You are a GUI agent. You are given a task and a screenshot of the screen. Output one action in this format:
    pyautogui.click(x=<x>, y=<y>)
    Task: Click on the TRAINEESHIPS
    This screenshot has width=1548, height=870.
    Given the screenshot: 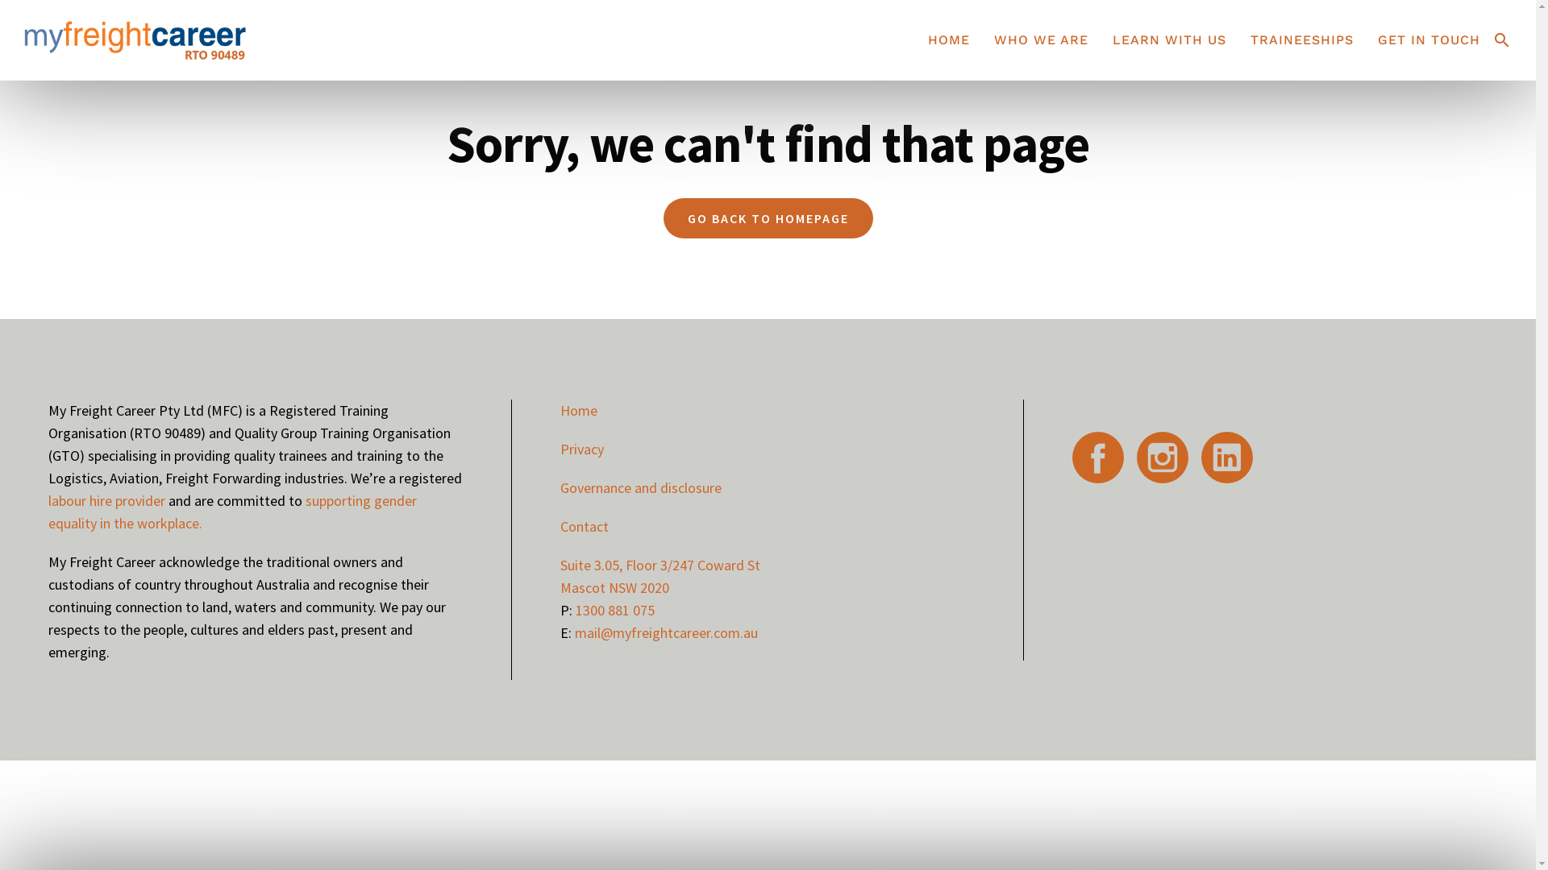 What is the action you would take?
    pyautogui.click(x=1302, y=40)
    